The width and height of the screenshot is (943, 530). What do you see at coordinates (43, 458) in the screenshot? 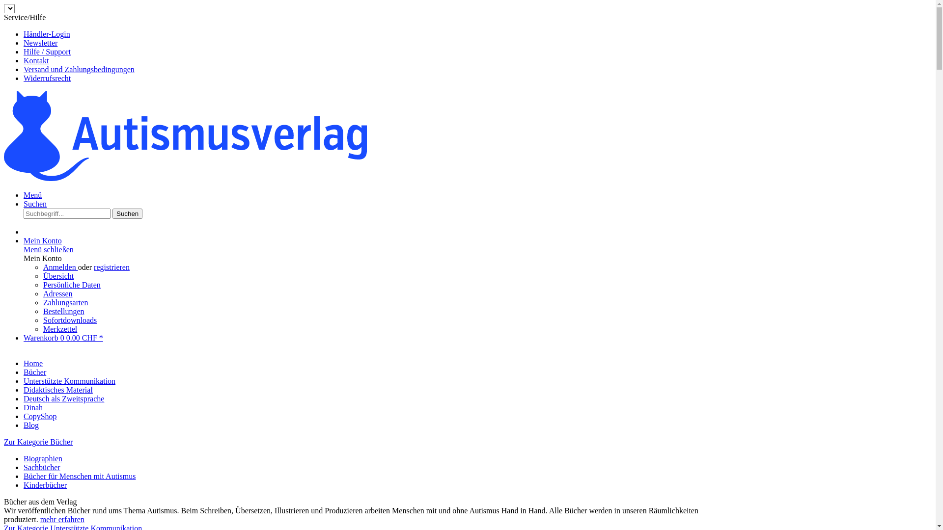
I see `Biographien` at bounding box center [43, 458].